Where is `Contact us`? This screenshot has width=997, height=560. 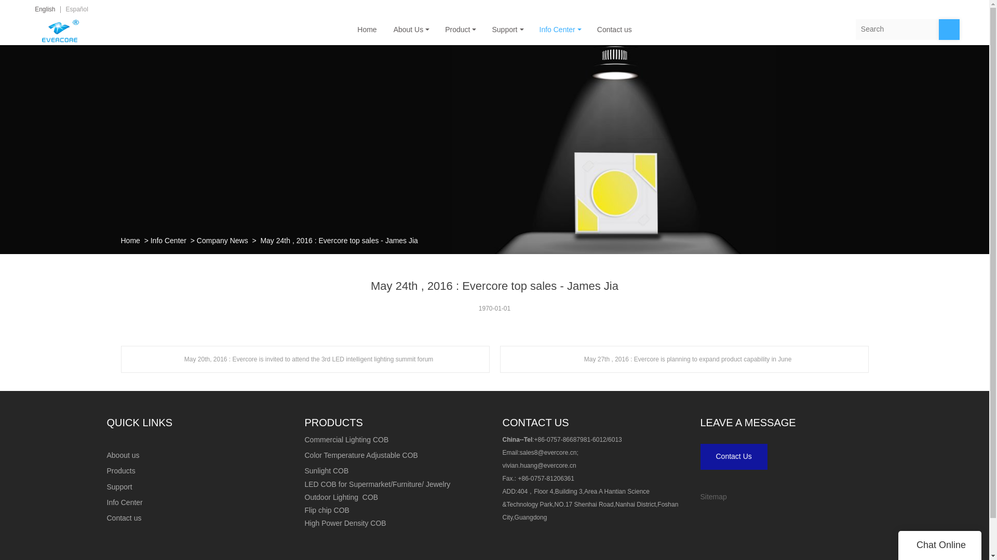
Contact us is located at coordinates (124, 517).